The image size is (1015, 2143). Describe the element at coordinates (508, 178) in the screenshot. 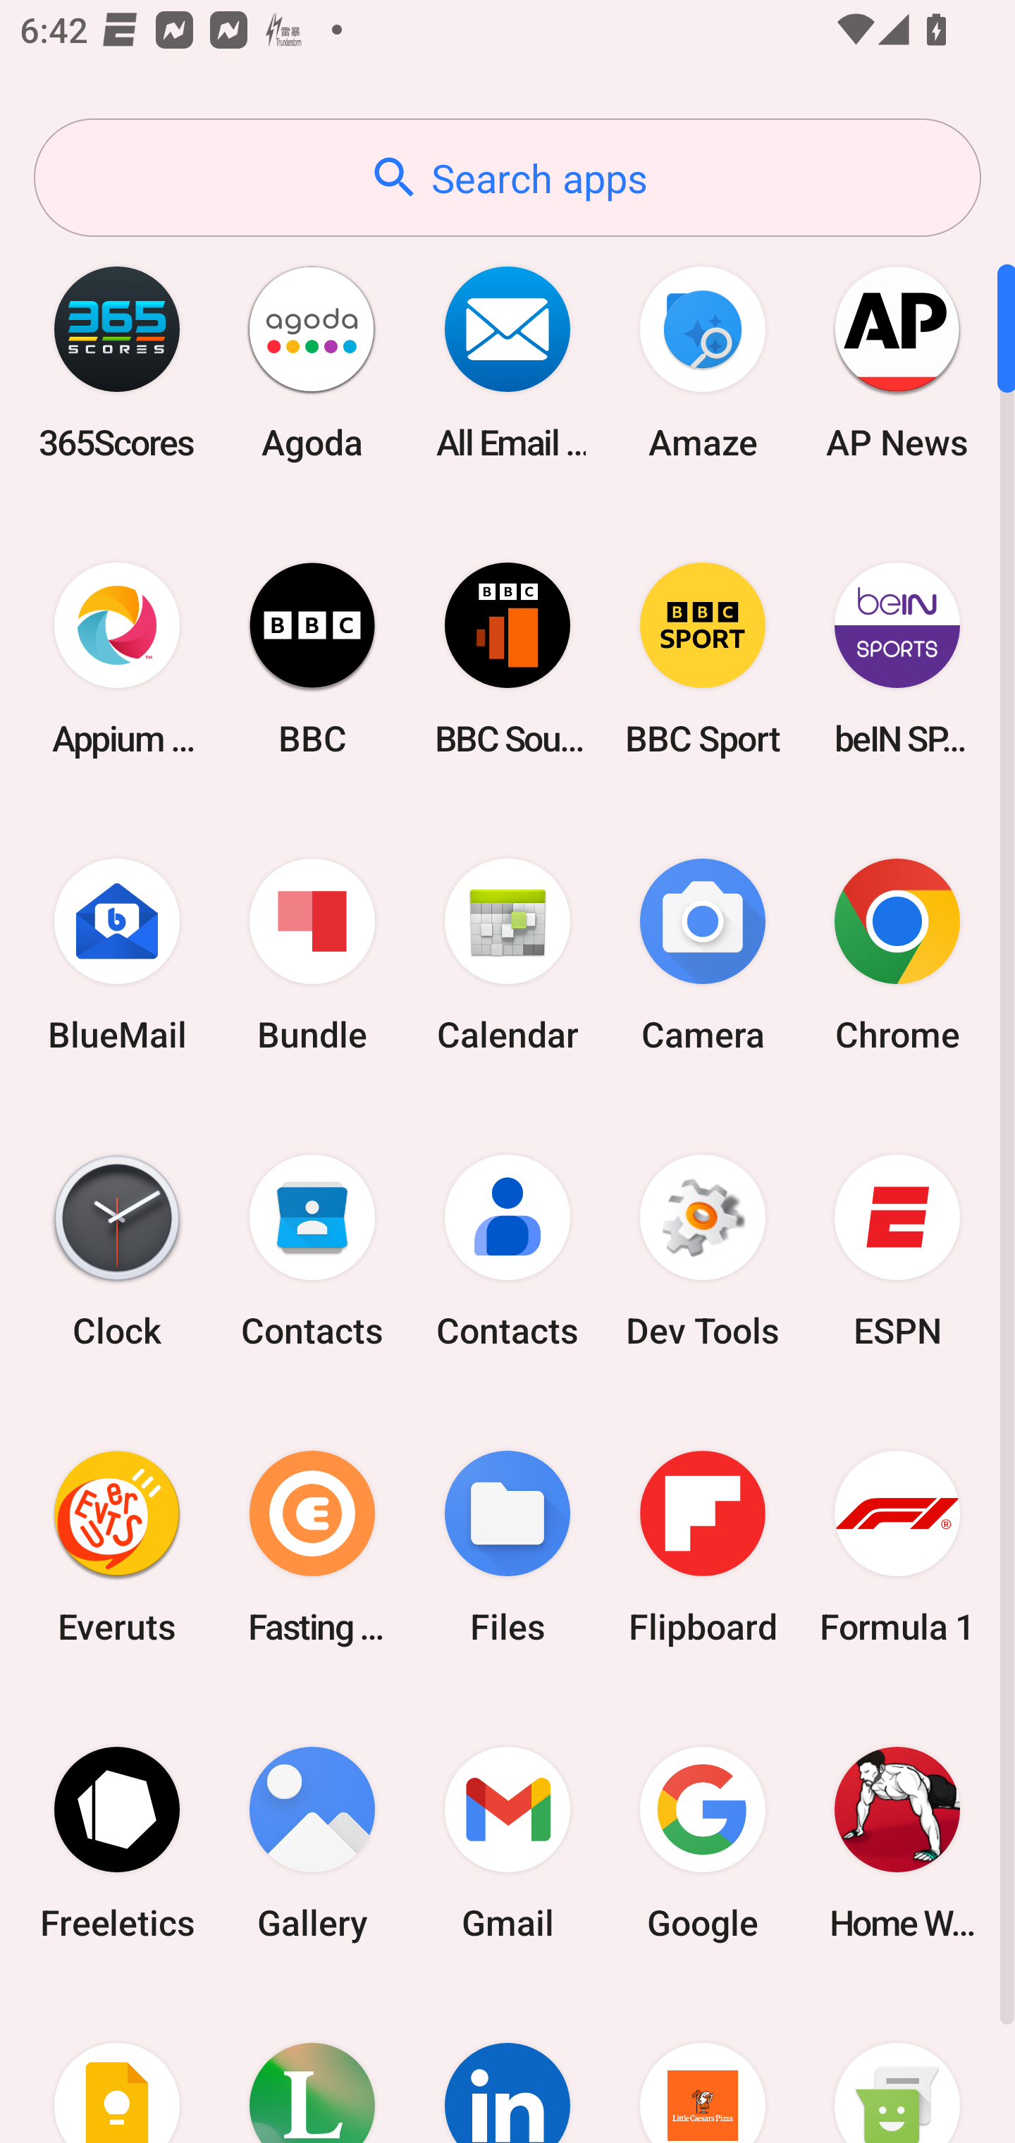

I see `  Search apps` at that location.